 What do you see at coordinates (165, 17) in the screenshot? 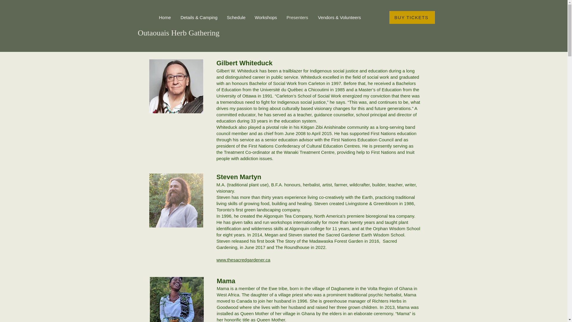
I see `Home` at bounding box center [165, 17].